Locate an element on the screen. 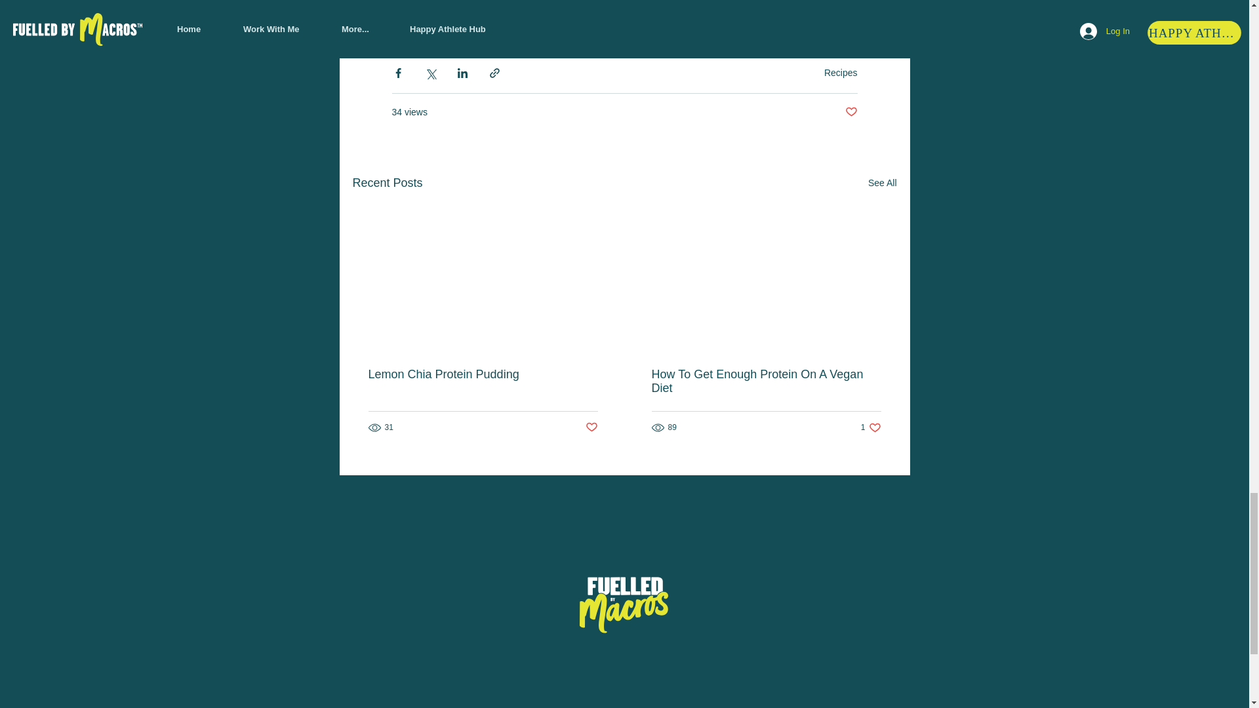  Protein Snacks is located at coordinates (841, 72).